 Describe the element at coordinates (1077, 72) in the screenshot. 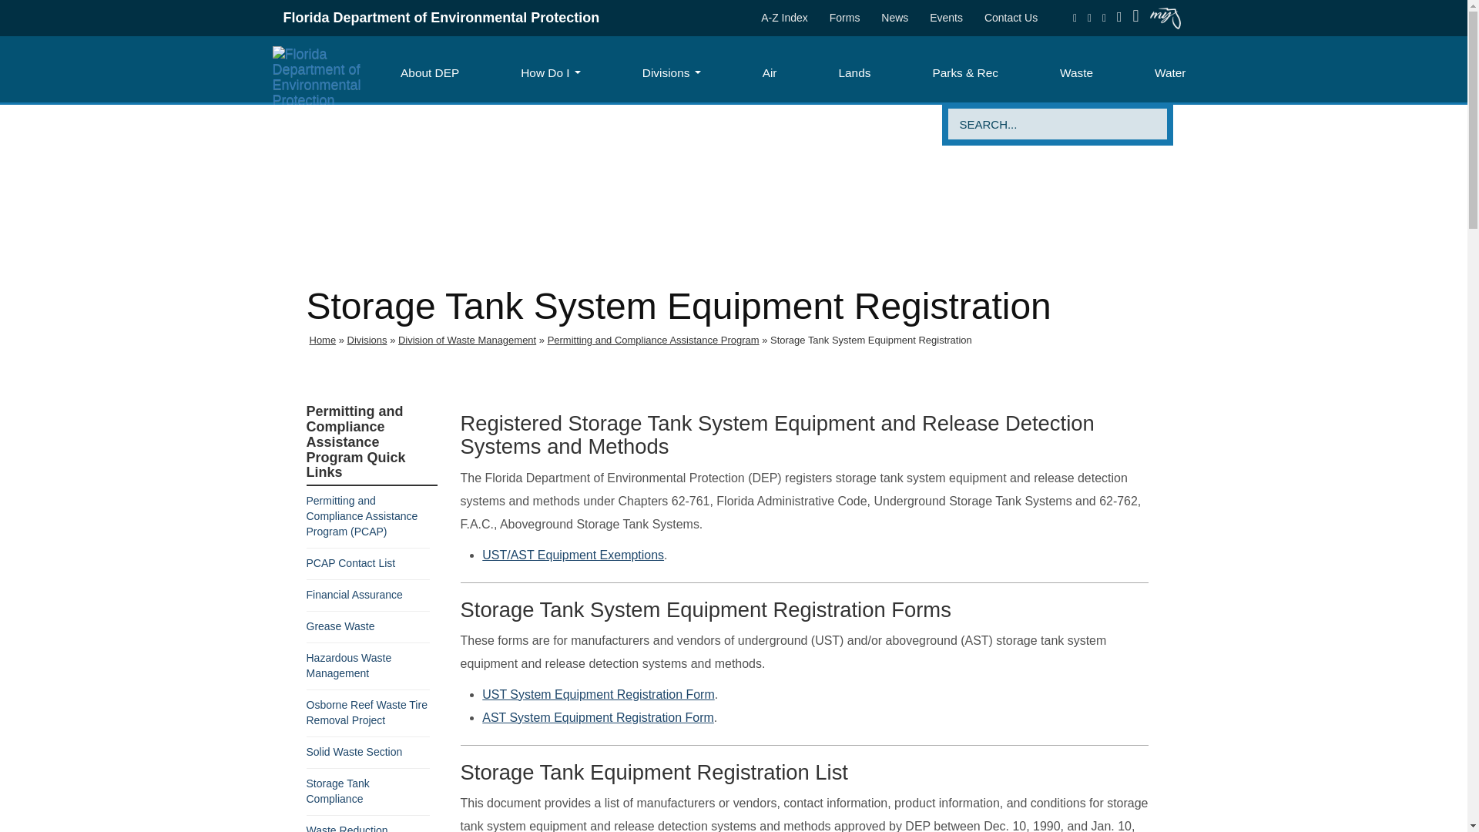

I see `Waste` at that location.